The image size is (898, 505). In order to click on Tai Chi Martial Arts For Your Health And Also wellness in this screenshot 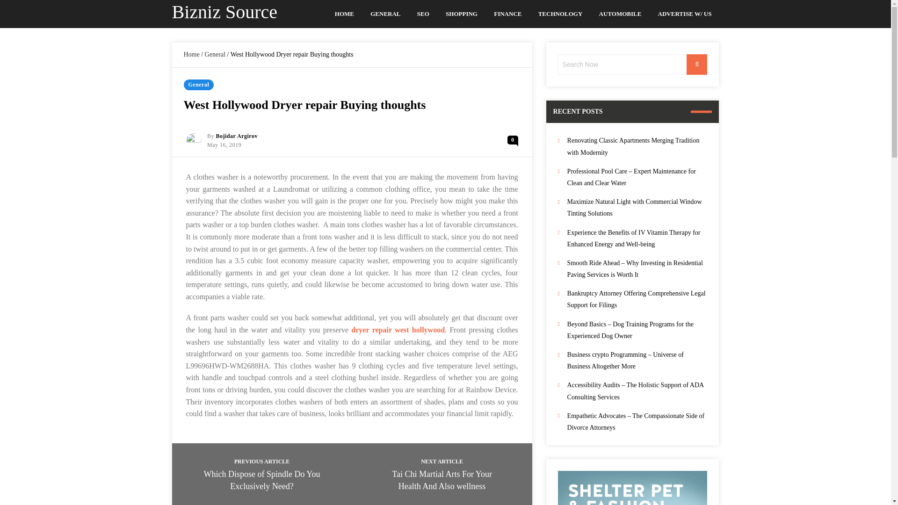, I will do `click(442, 480)`.